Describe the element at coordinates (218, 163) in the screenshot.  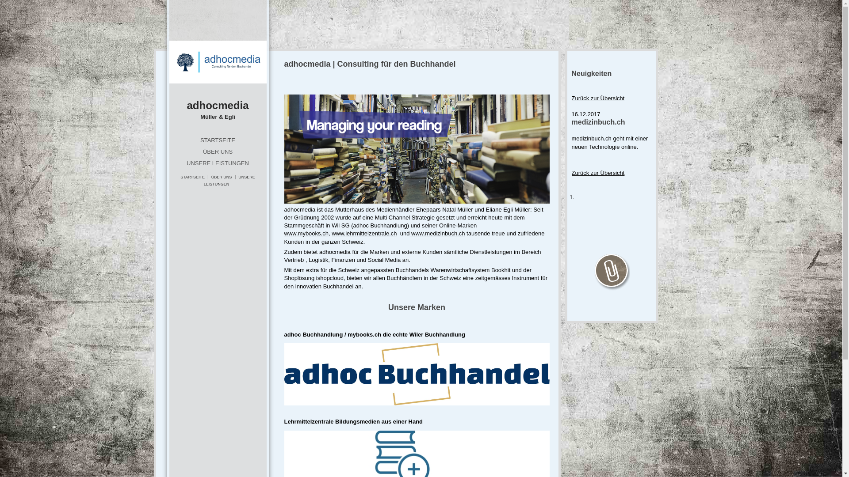
I see `UNSERE LEISTUNGEN` at that location.